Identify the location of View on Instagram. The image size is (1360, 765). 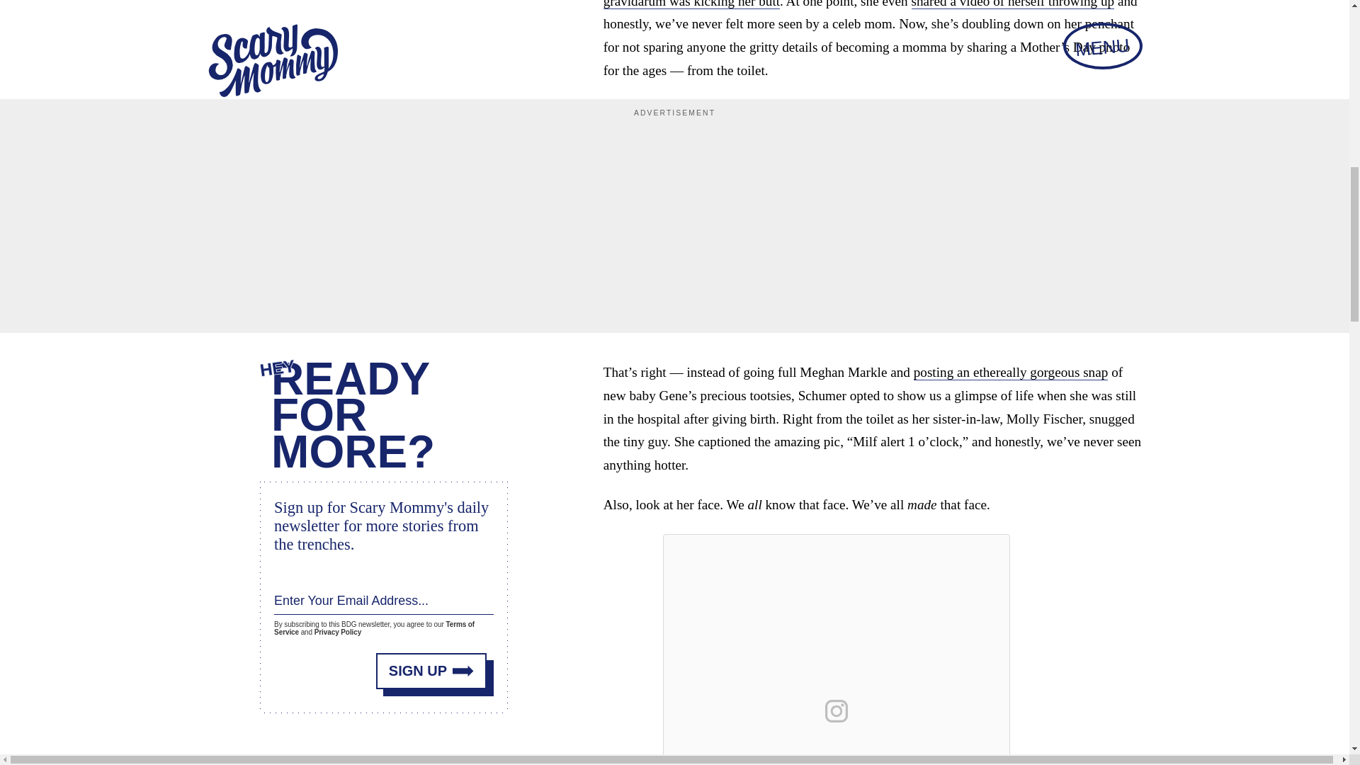
(837, 711).